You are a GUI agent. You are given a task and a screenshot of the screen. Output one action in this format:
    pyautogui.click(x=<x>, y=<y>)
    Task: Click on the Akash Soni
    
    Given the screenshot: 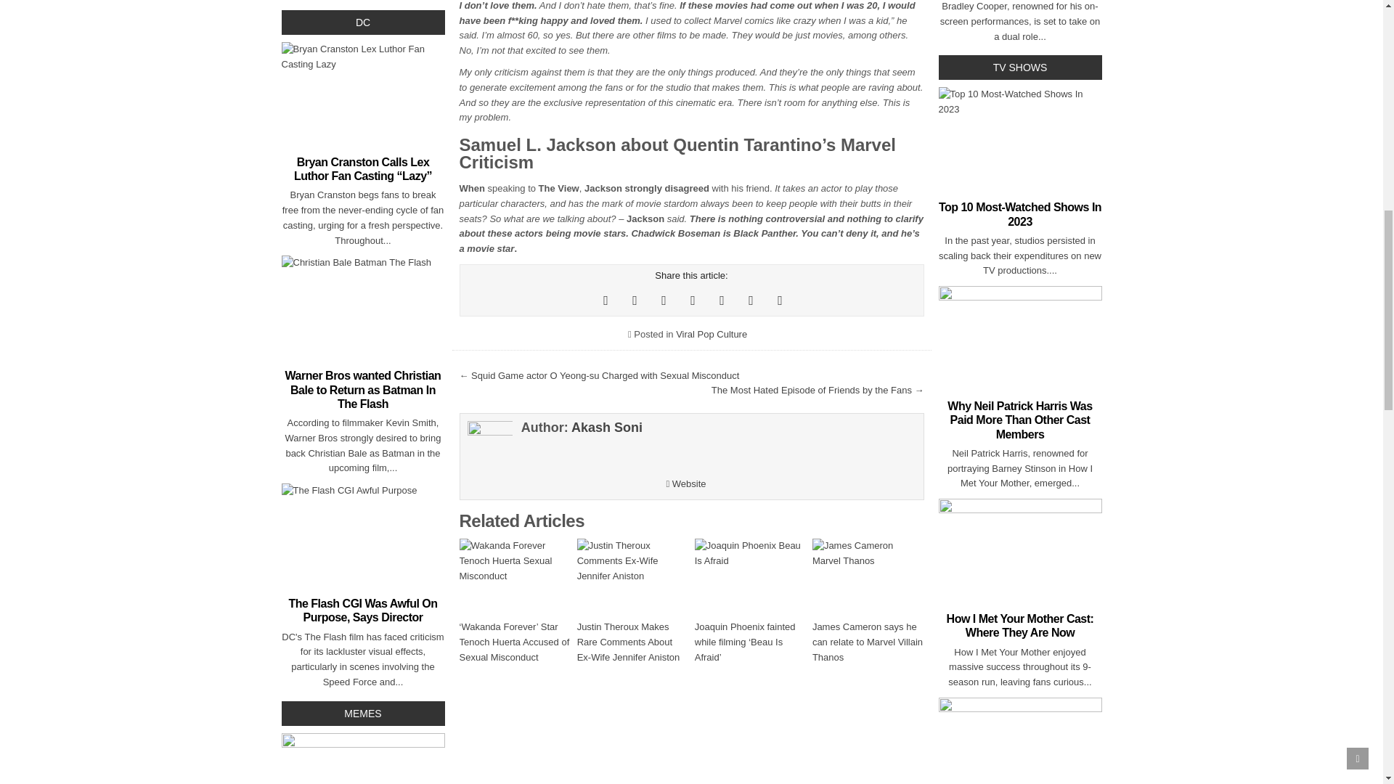 What is the action you would take?
    pyautogui.click(x=607, y=427)
    